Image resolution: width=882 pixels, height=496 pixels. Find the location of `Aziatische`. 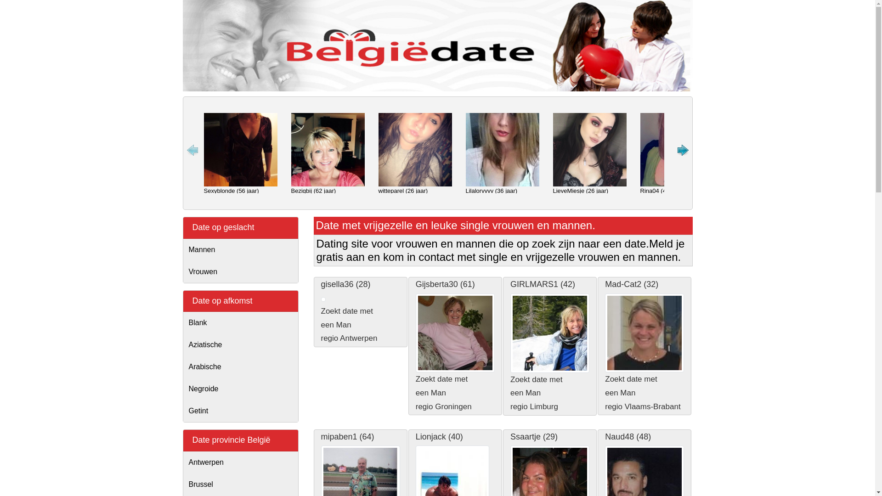

Aziatische is located at coordinates (240, 345).